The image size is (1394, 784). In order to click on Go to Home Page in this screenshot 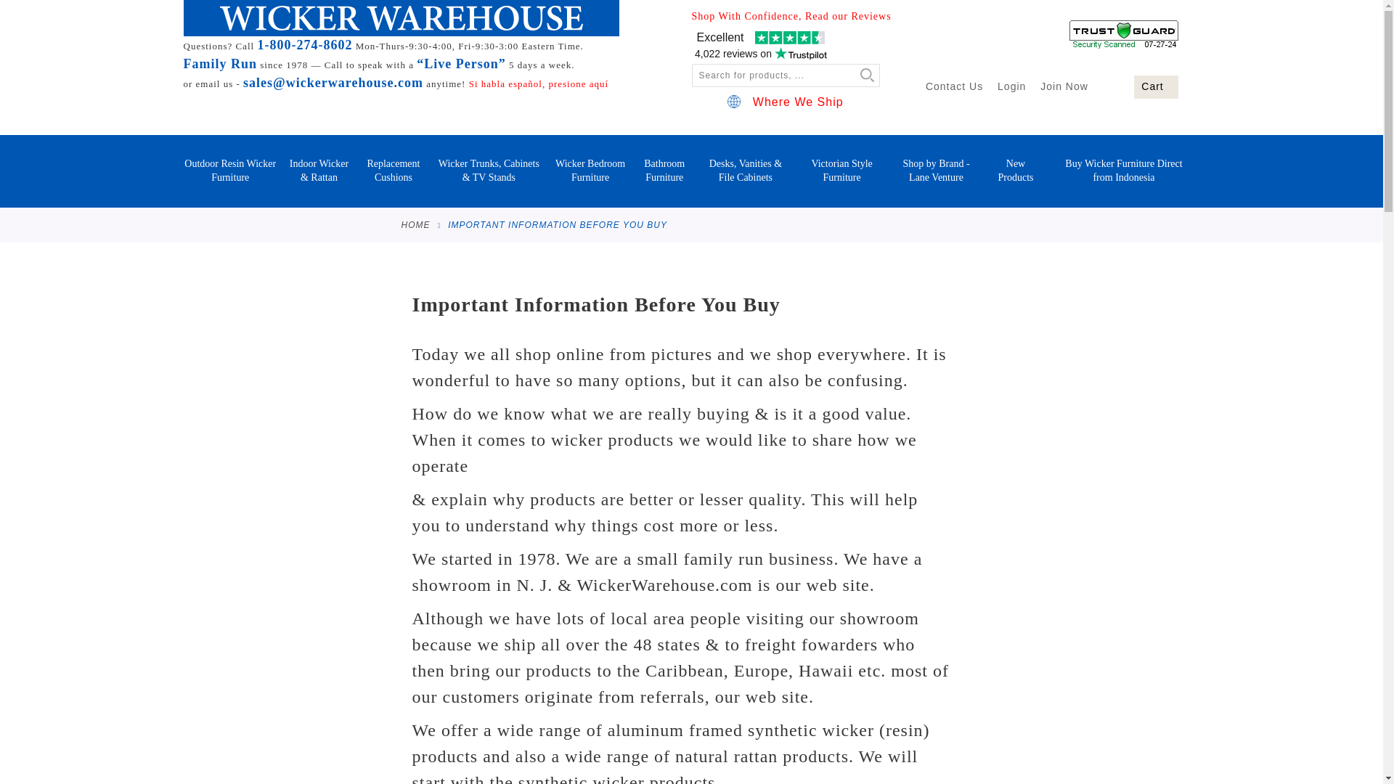, I will do `click(415, 225)`.